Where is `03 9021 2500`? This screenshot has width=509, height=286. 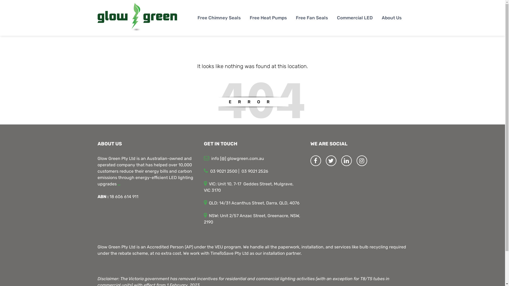
03 9021 2500 is located at coordinates (224, 171).